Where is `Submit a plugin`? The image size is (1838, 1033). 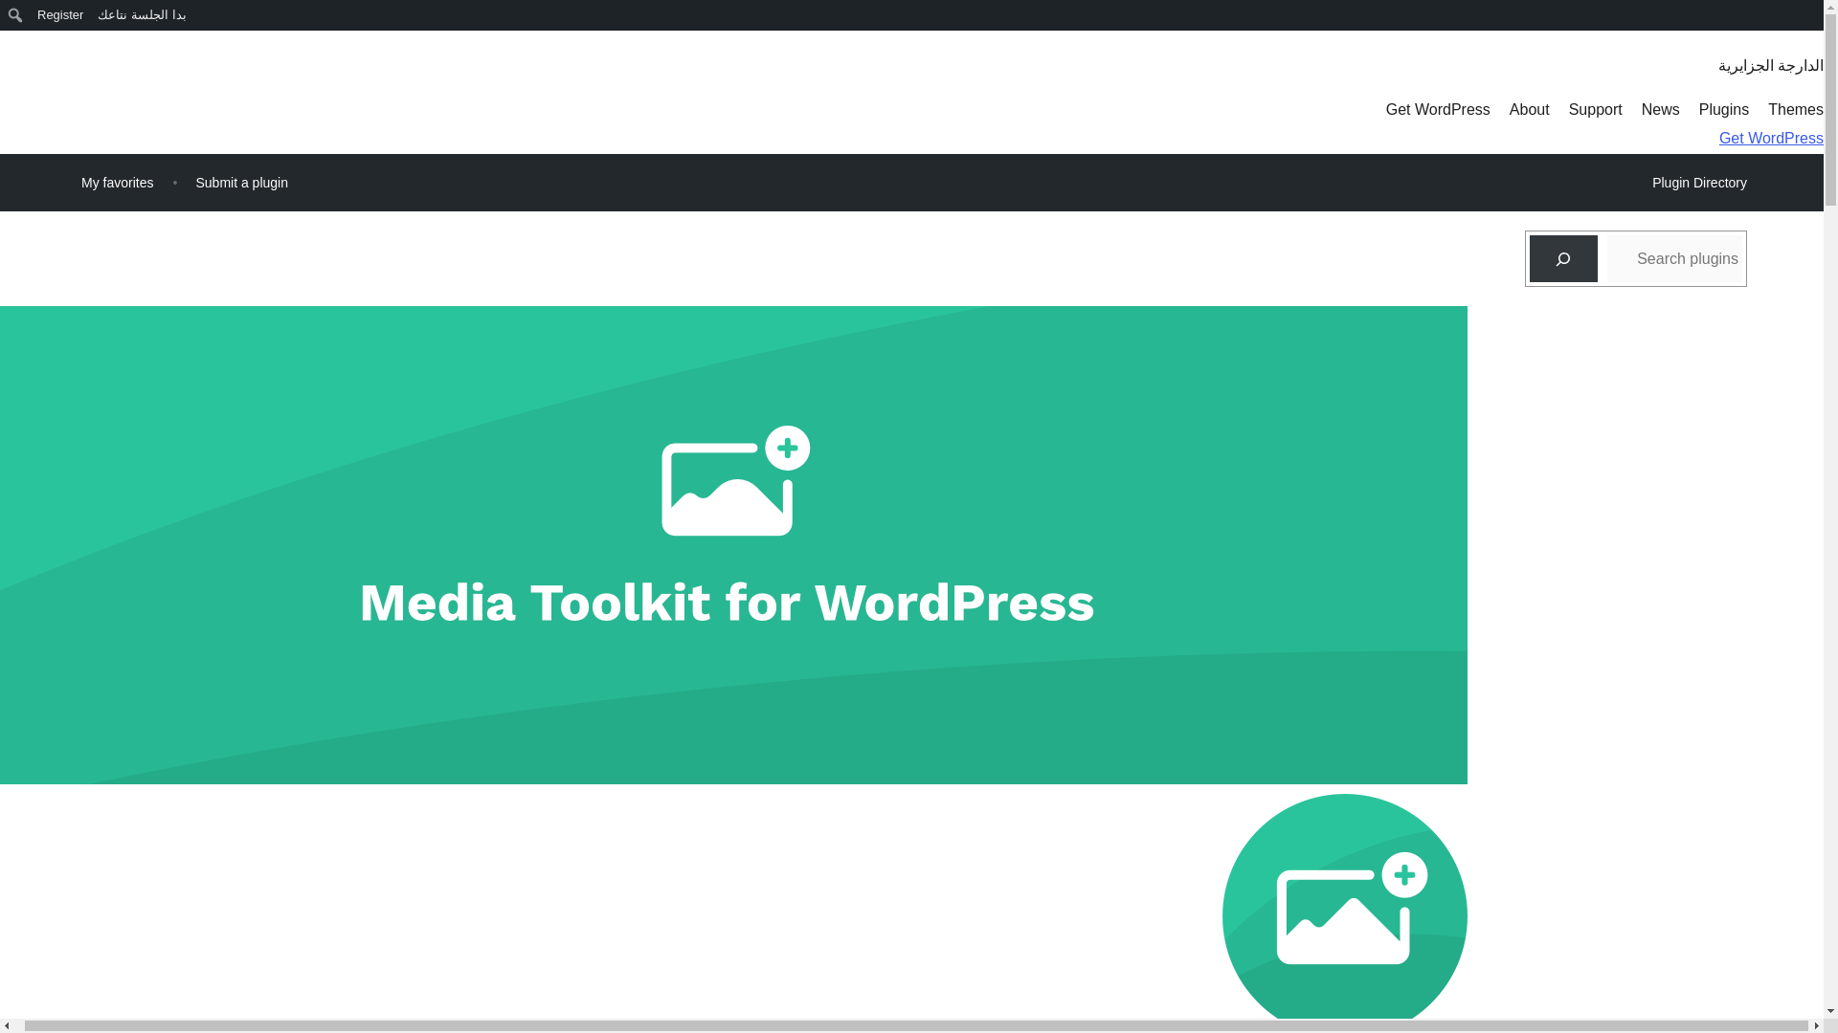 Submit a plugin is located at coordinates (241, 182).